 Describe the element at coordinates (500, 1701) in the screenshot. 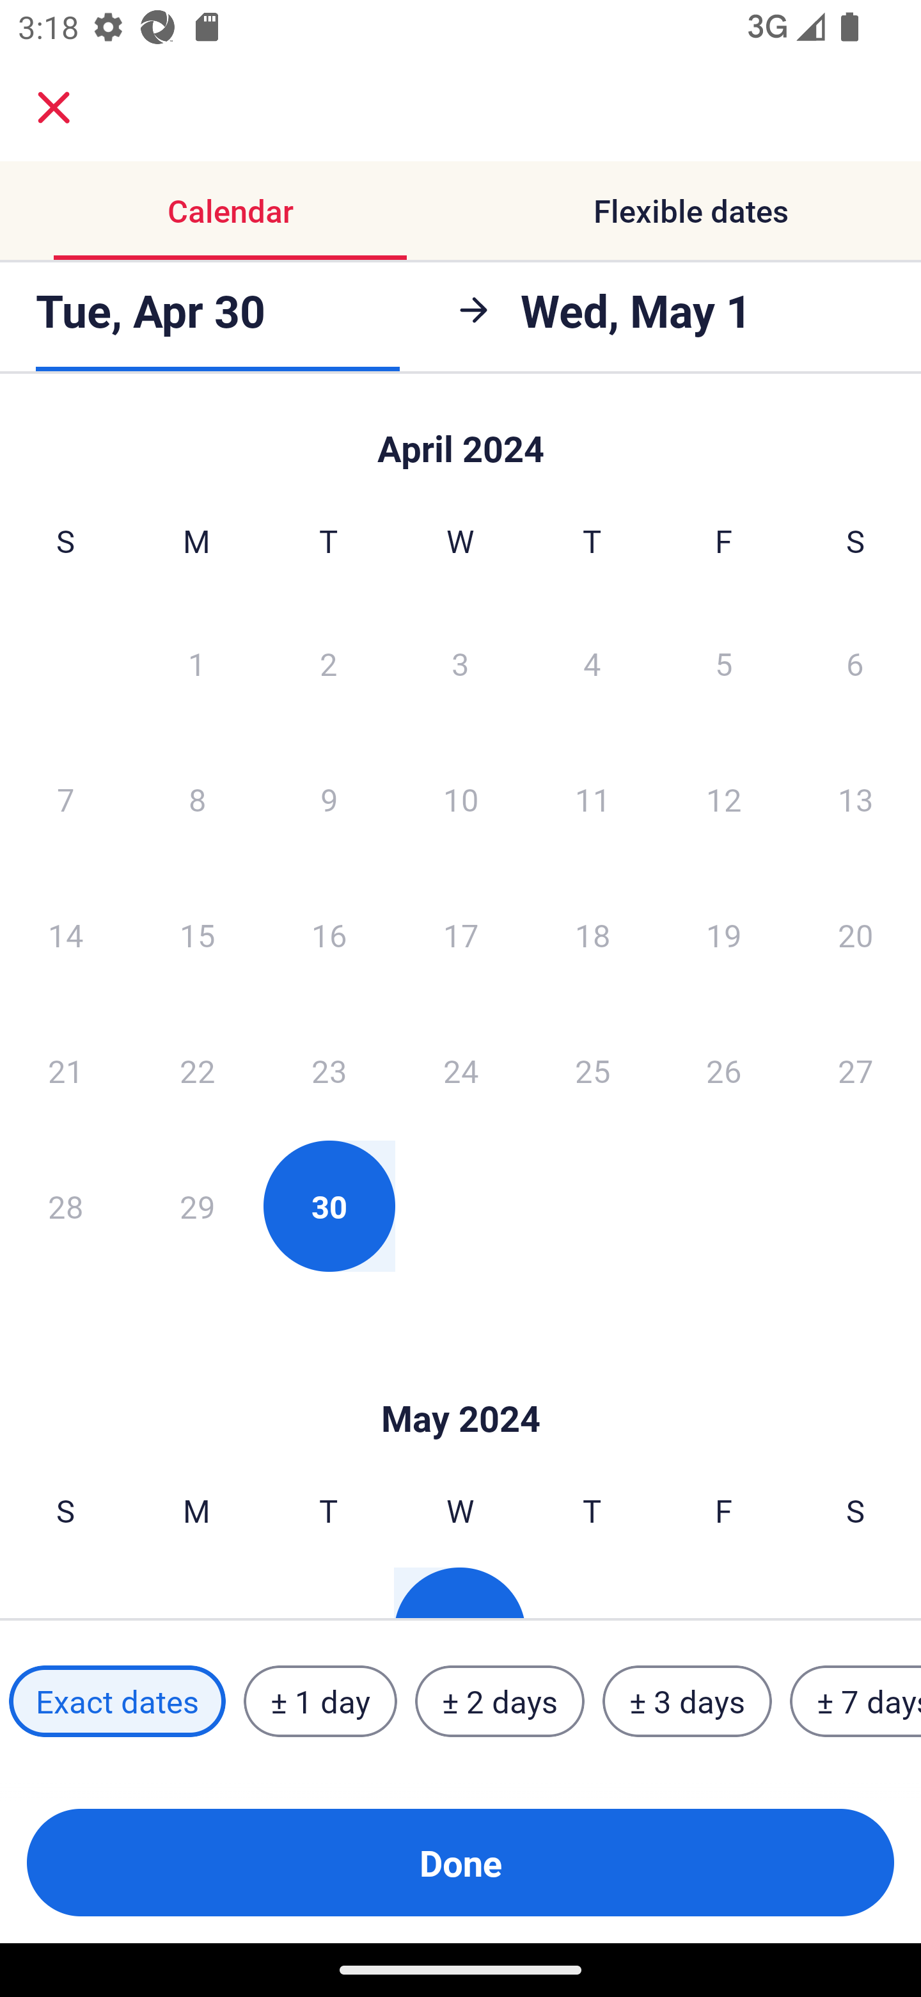

I see `± 2 days` at that location.